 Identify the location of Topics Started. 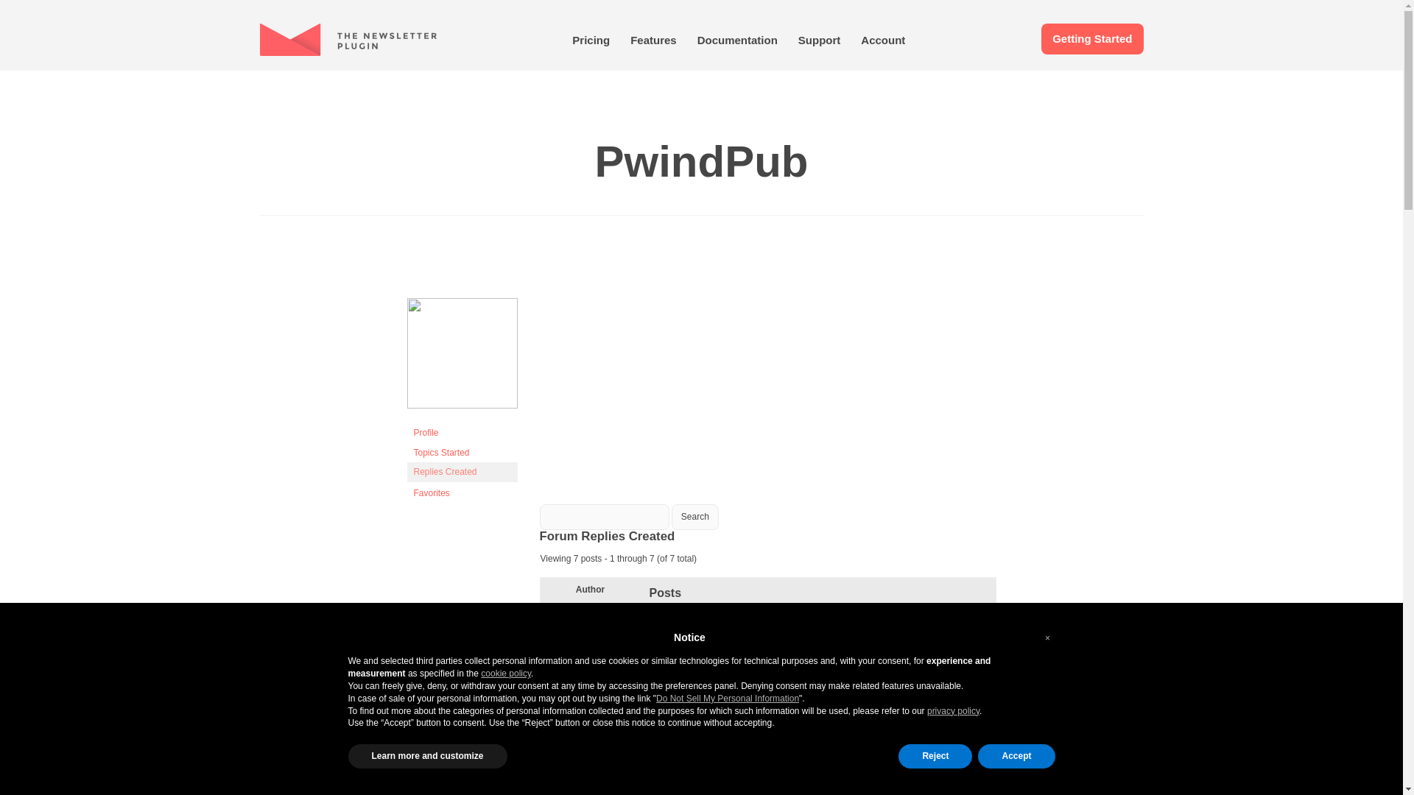
(462, 452).